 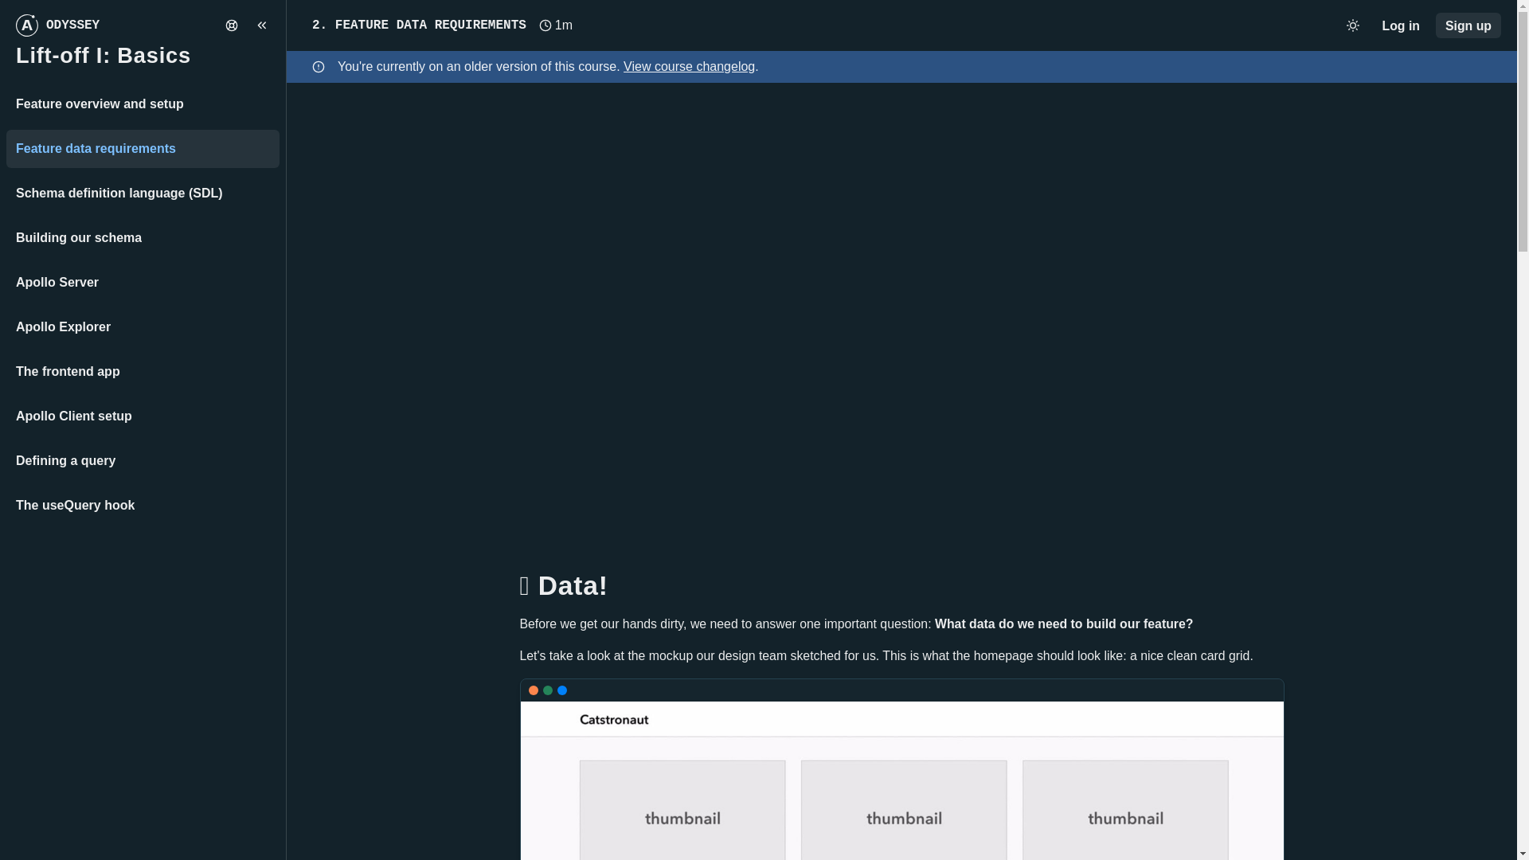 What do you see at coordinates (143, 104) in the screenshot?
I see `Feature overview and setup` at bounding box center [143, 104].